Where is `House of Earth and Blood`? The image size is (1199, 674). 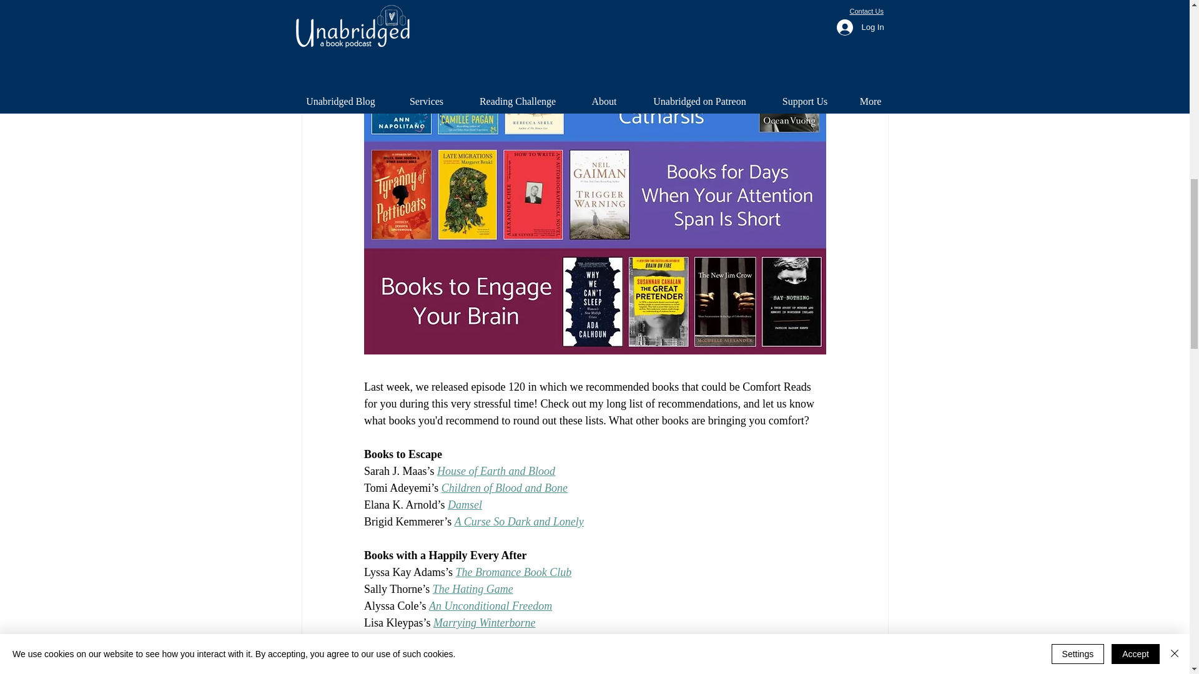
House of Earth and Blood is located at coordinates (495, 471).